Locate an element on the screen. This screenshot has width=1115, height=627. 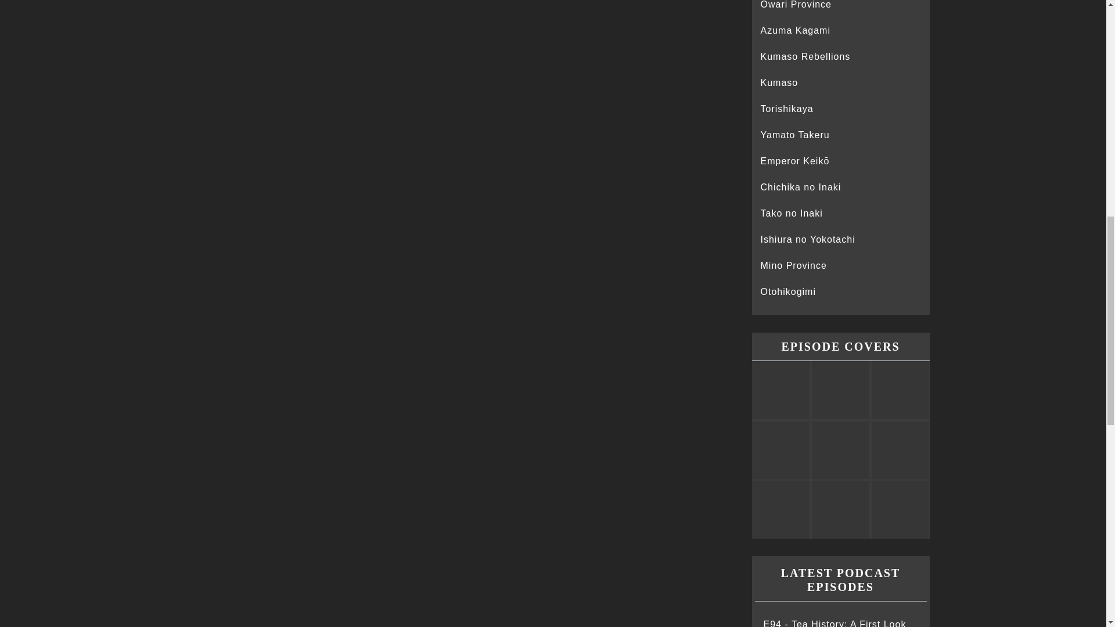
Azuma Kagami is located at coordinates (796, 30).